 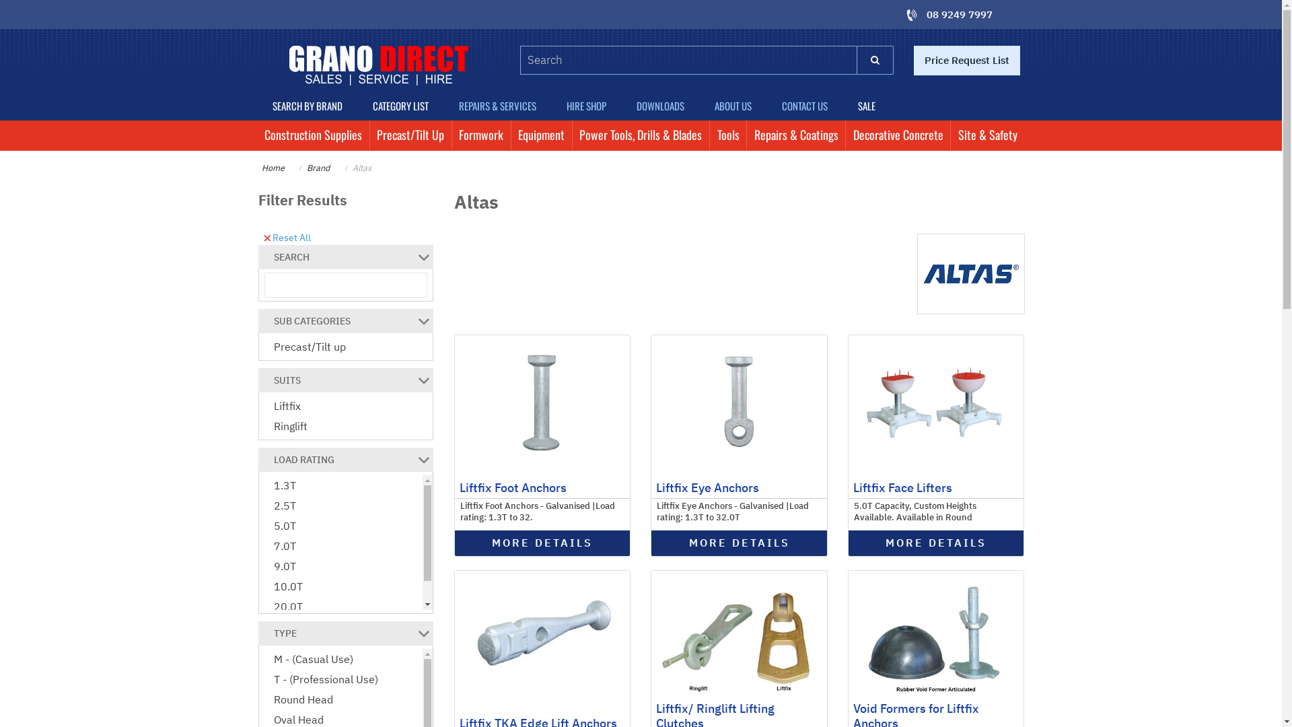 I want to click on Precast/Tilt Up, so click(x=410, y=136).